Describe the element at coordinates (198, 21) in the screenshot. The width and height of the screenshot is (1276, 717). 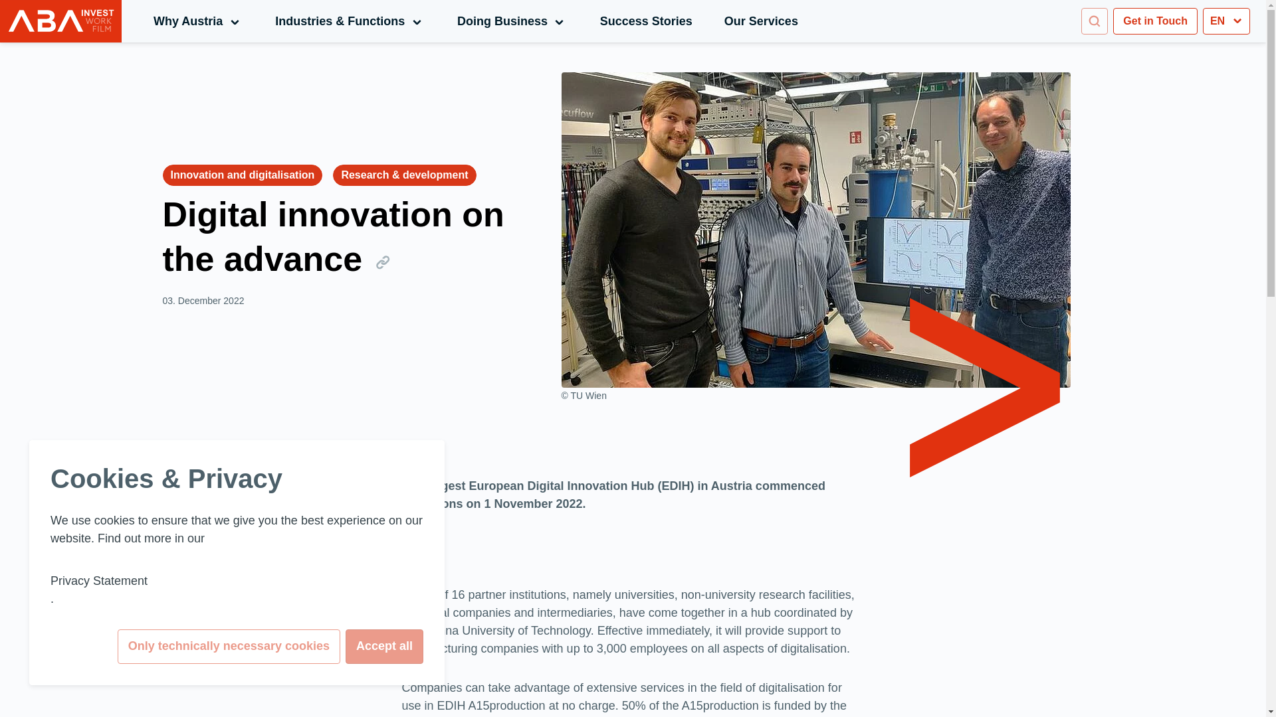
I see `INVEST in AUSTRIA` at that location.